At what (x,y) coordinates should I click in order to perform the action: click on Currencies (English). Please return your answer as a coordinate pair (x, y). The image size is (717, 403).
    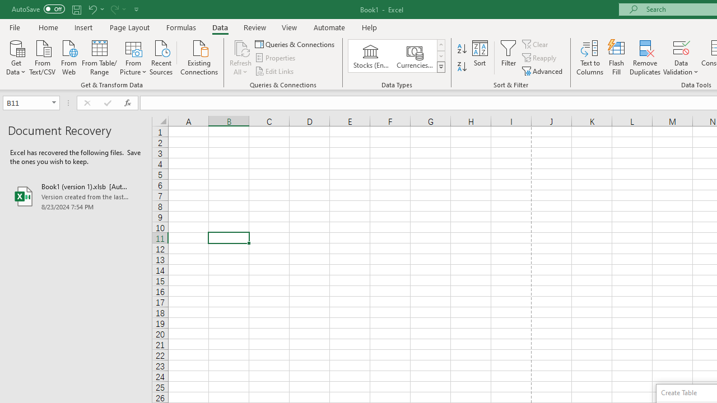
    Looking at the image, I should click on (415, 56).